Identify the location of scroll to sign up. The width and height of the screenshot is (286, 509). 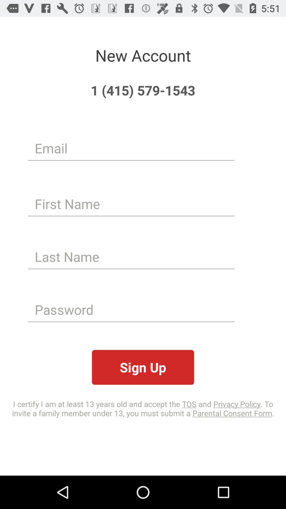
(143, 367).